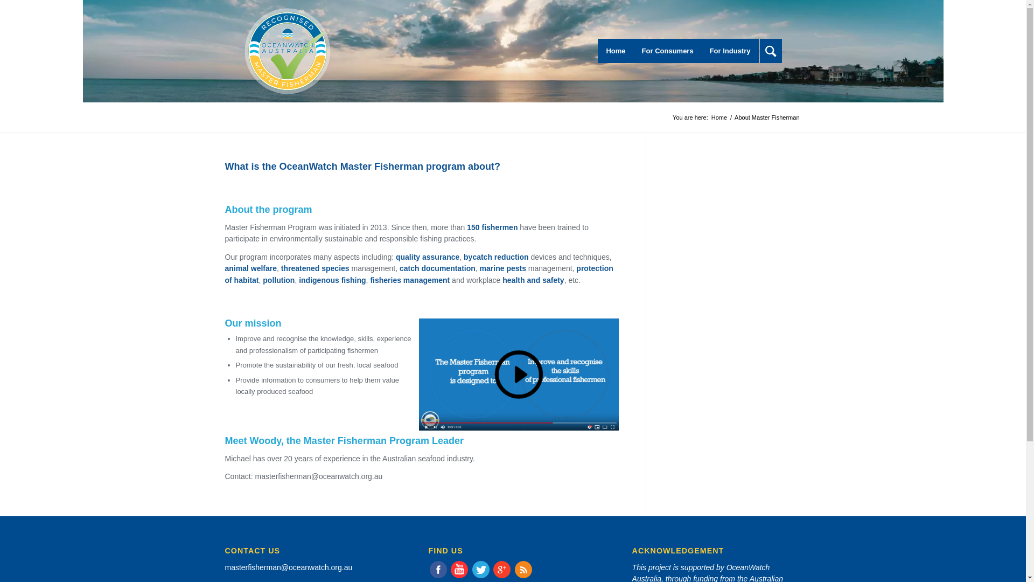  What do you see at coordinates (523, 570) in the screenshot?
I see `Rss` at bounding box center [523, 570].